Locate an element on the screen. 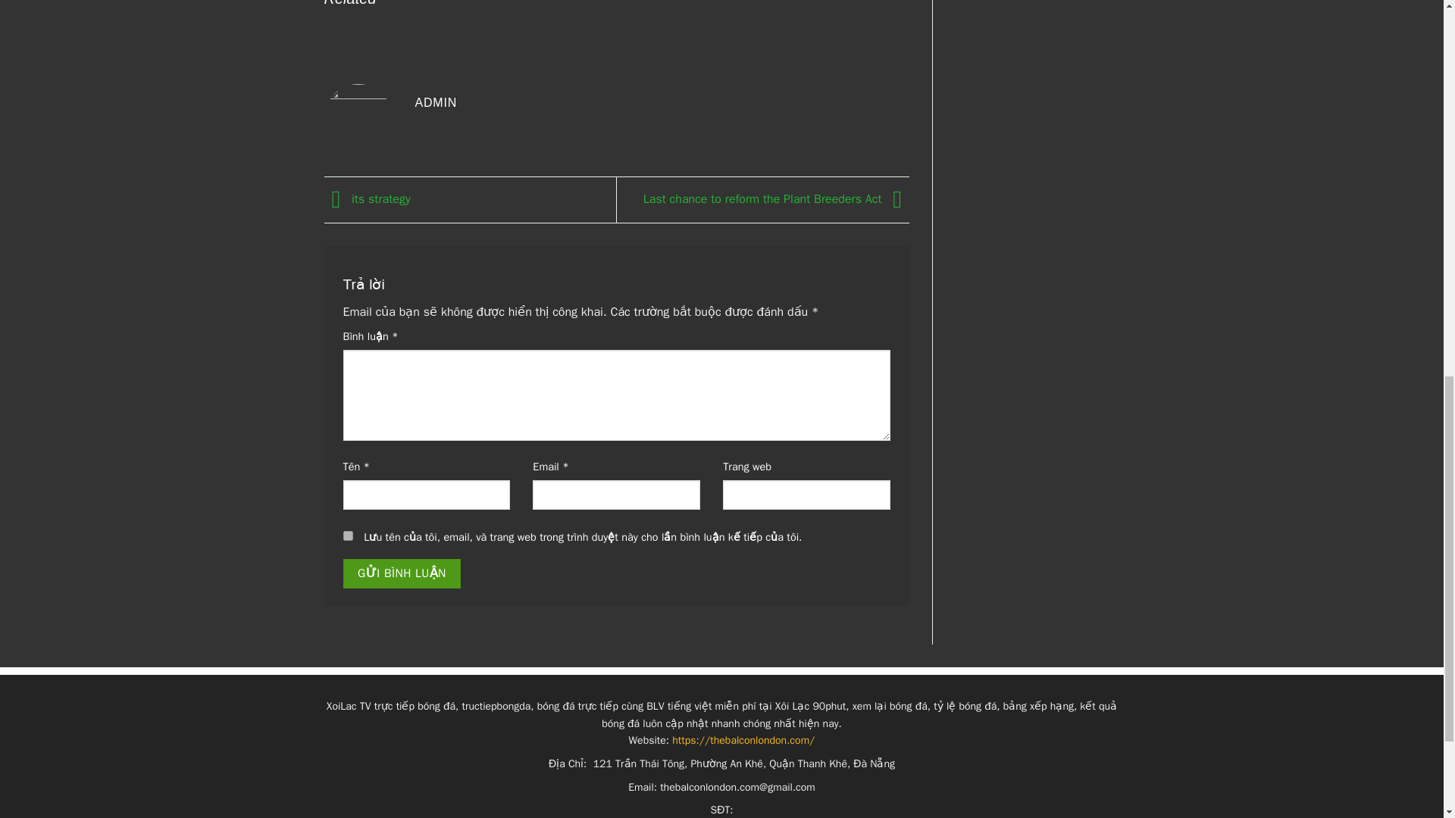 The height and width of the screenshot is (818, 1455). Last chance to reform the Plant Breeders Act is located at coordinates (776, 198).